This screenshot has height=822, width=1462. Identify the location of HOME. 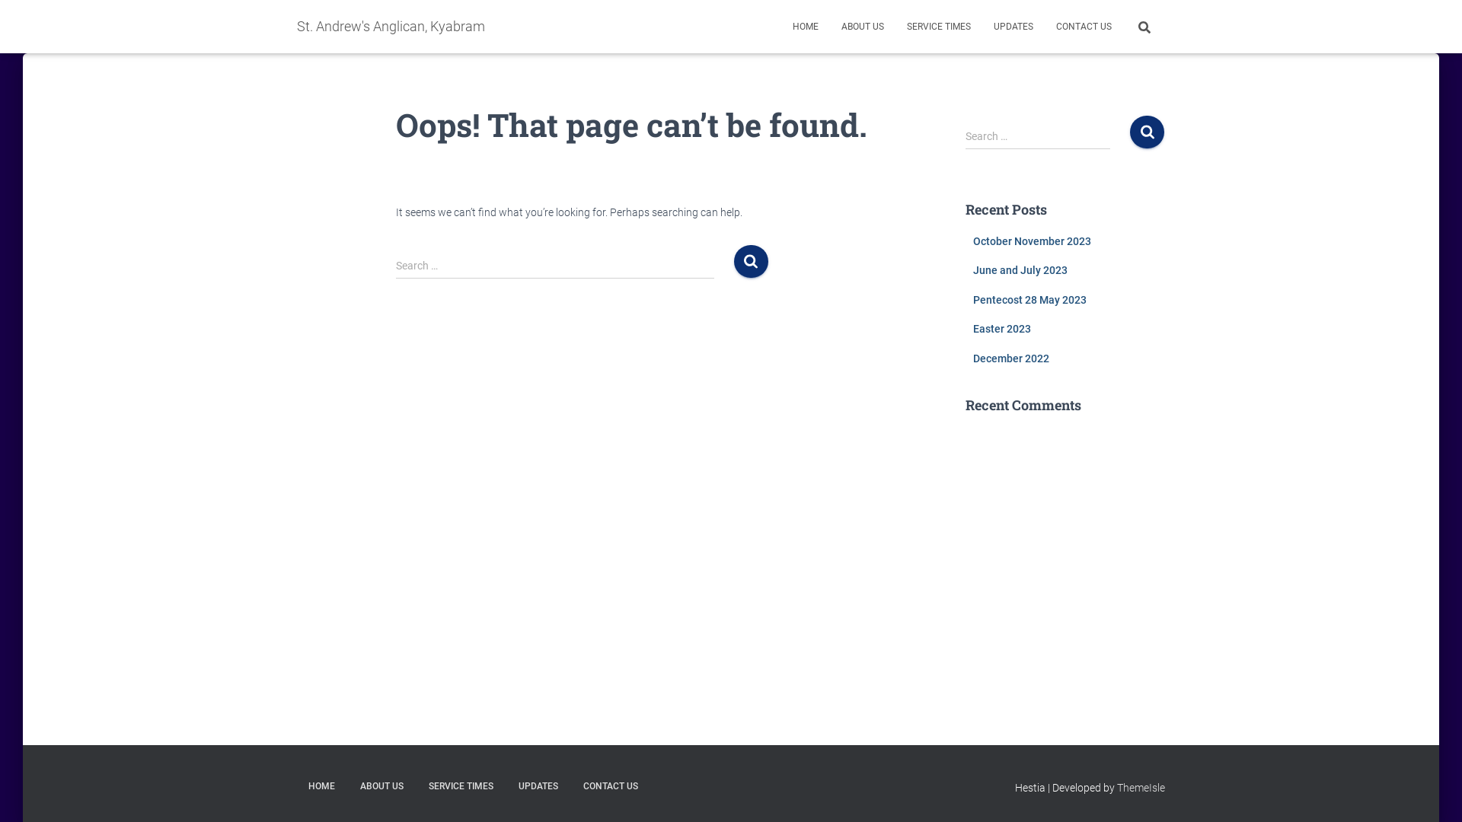
(806, 27).